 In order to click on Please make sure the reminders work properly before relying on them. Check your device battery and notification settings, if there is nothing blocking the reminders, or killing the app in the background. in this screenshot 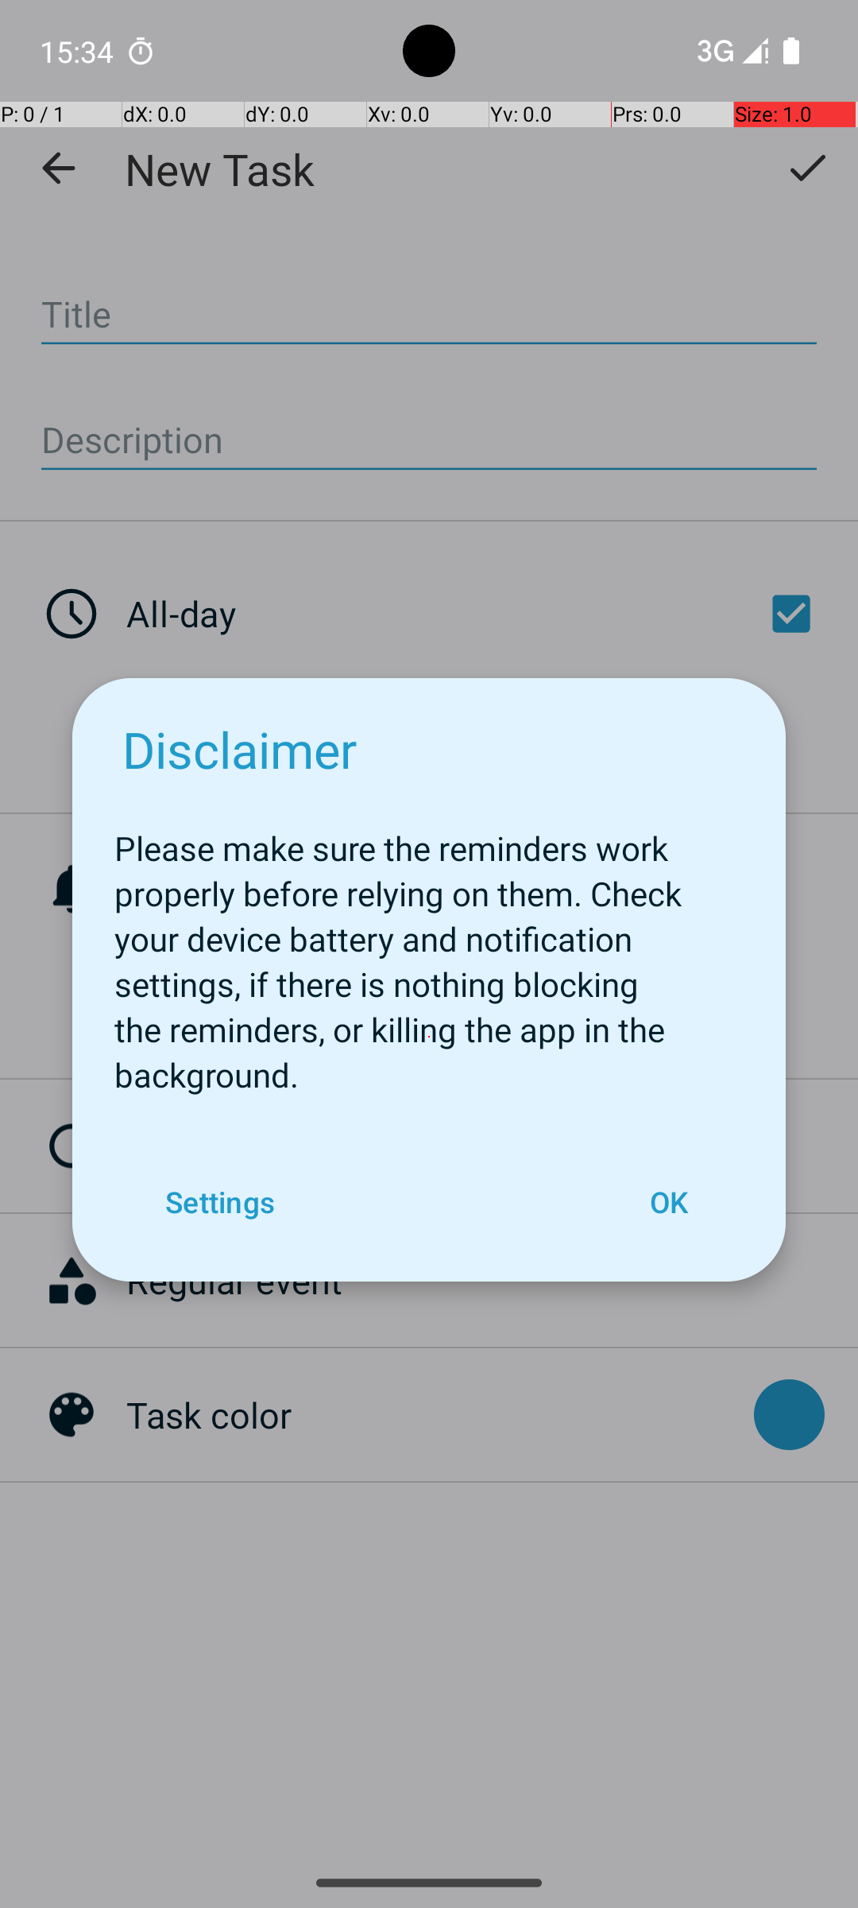, I will do `click(429, 952)`.